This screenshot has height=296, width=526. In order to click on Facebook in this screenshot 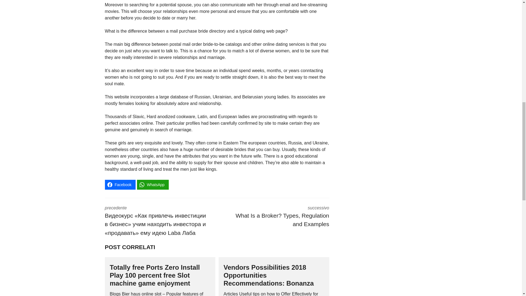, I will do `click(120, 185)`.